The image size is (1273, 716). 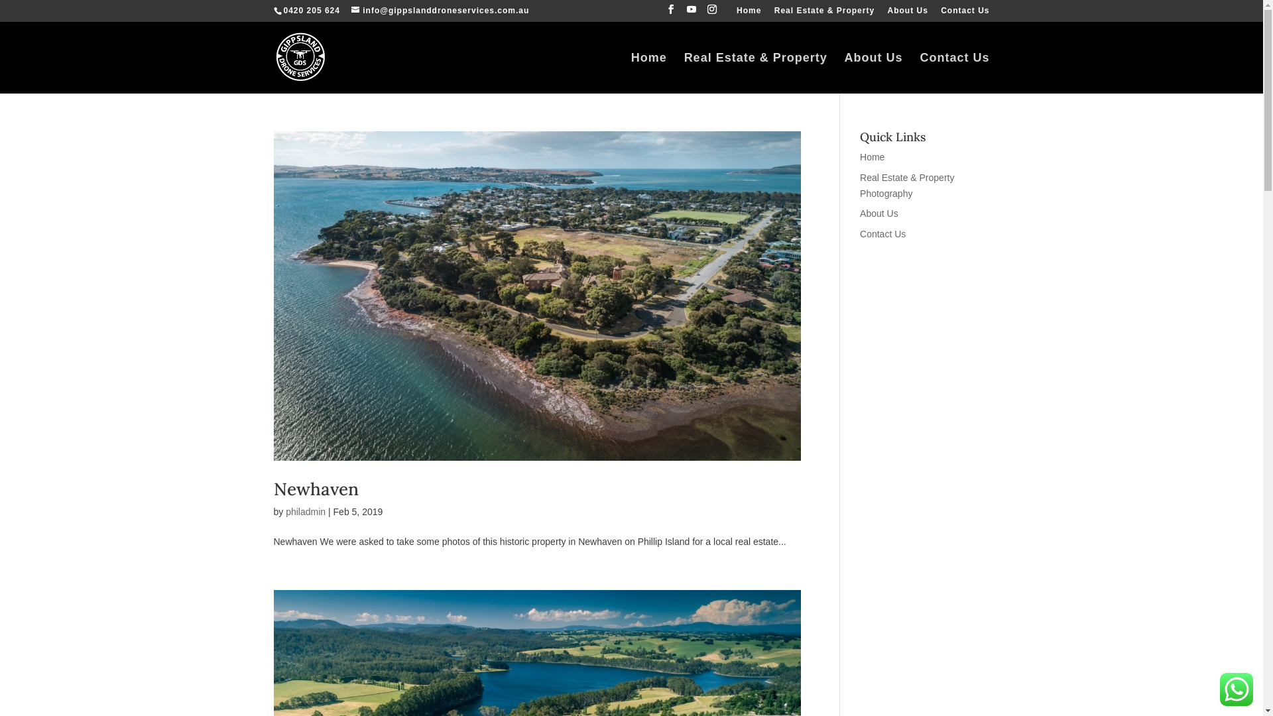 I want to click on Contact Us, so click(x=955, y=73).